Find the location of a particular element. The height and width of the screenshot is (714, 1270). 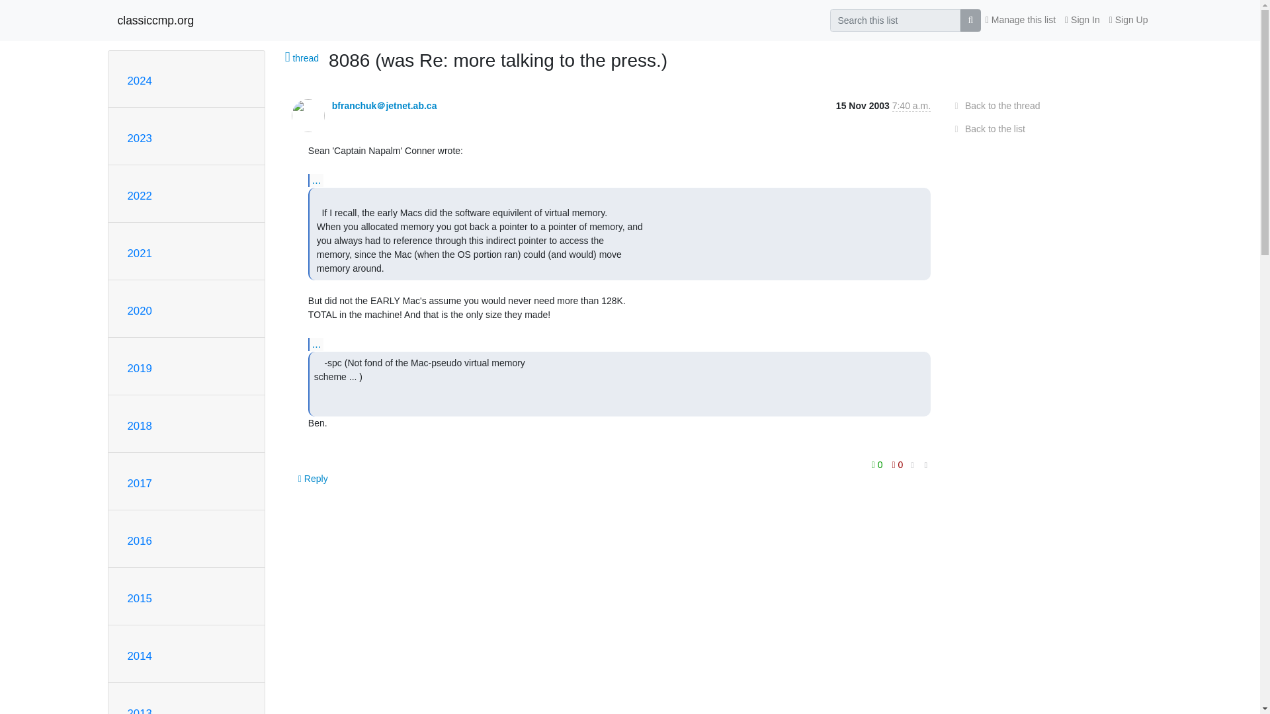

You must be logged-in to vote. is located at coordinates (878, 465).